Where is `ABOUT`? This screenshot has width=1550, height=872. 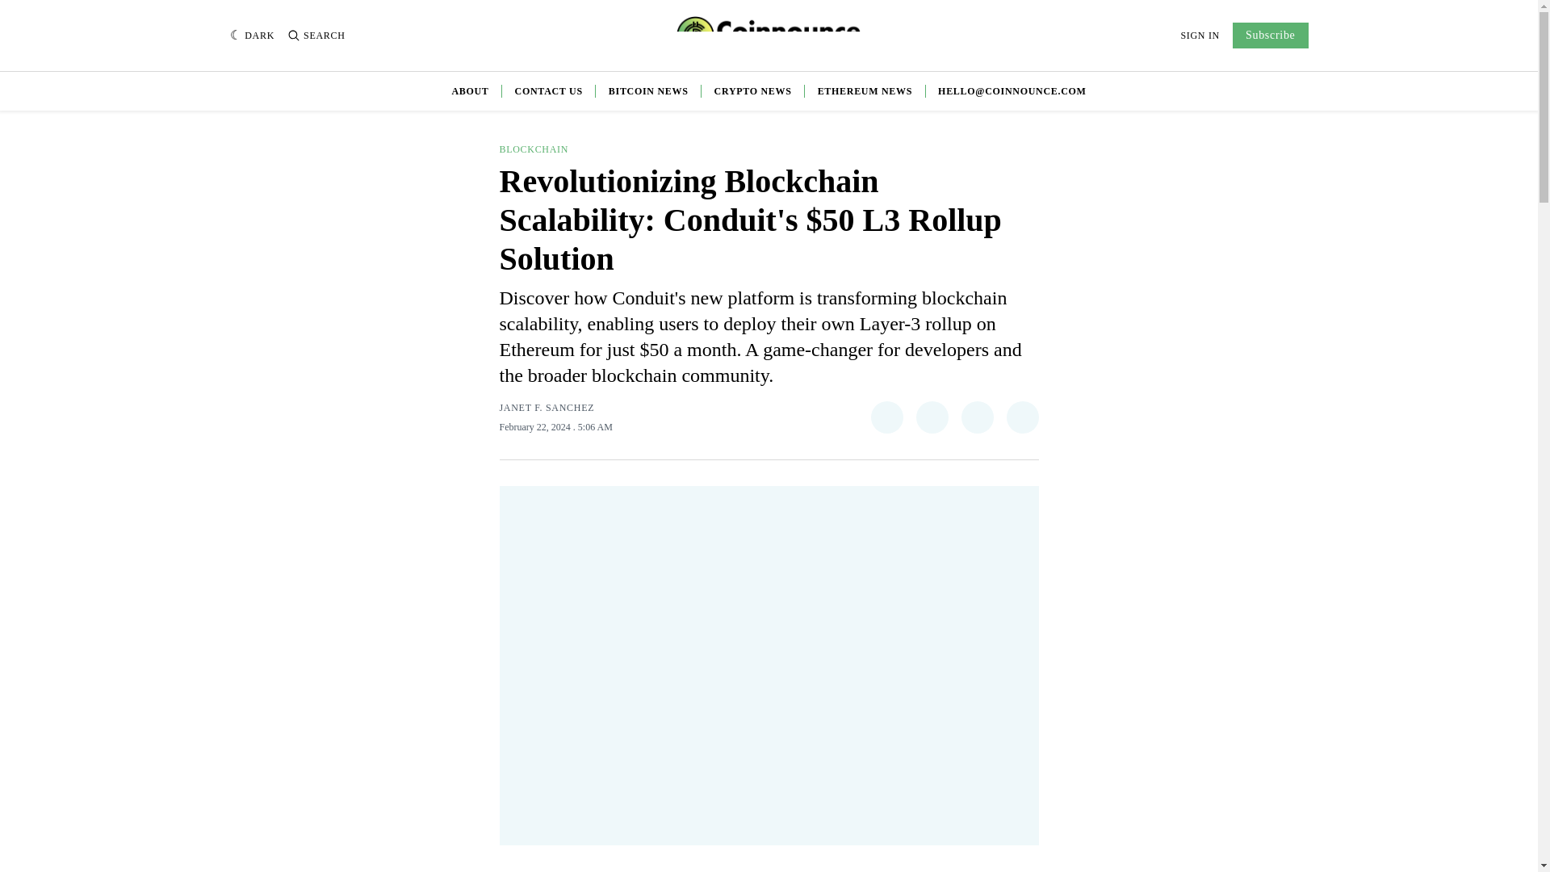
ABOUT is located at coordinates (469, 90).